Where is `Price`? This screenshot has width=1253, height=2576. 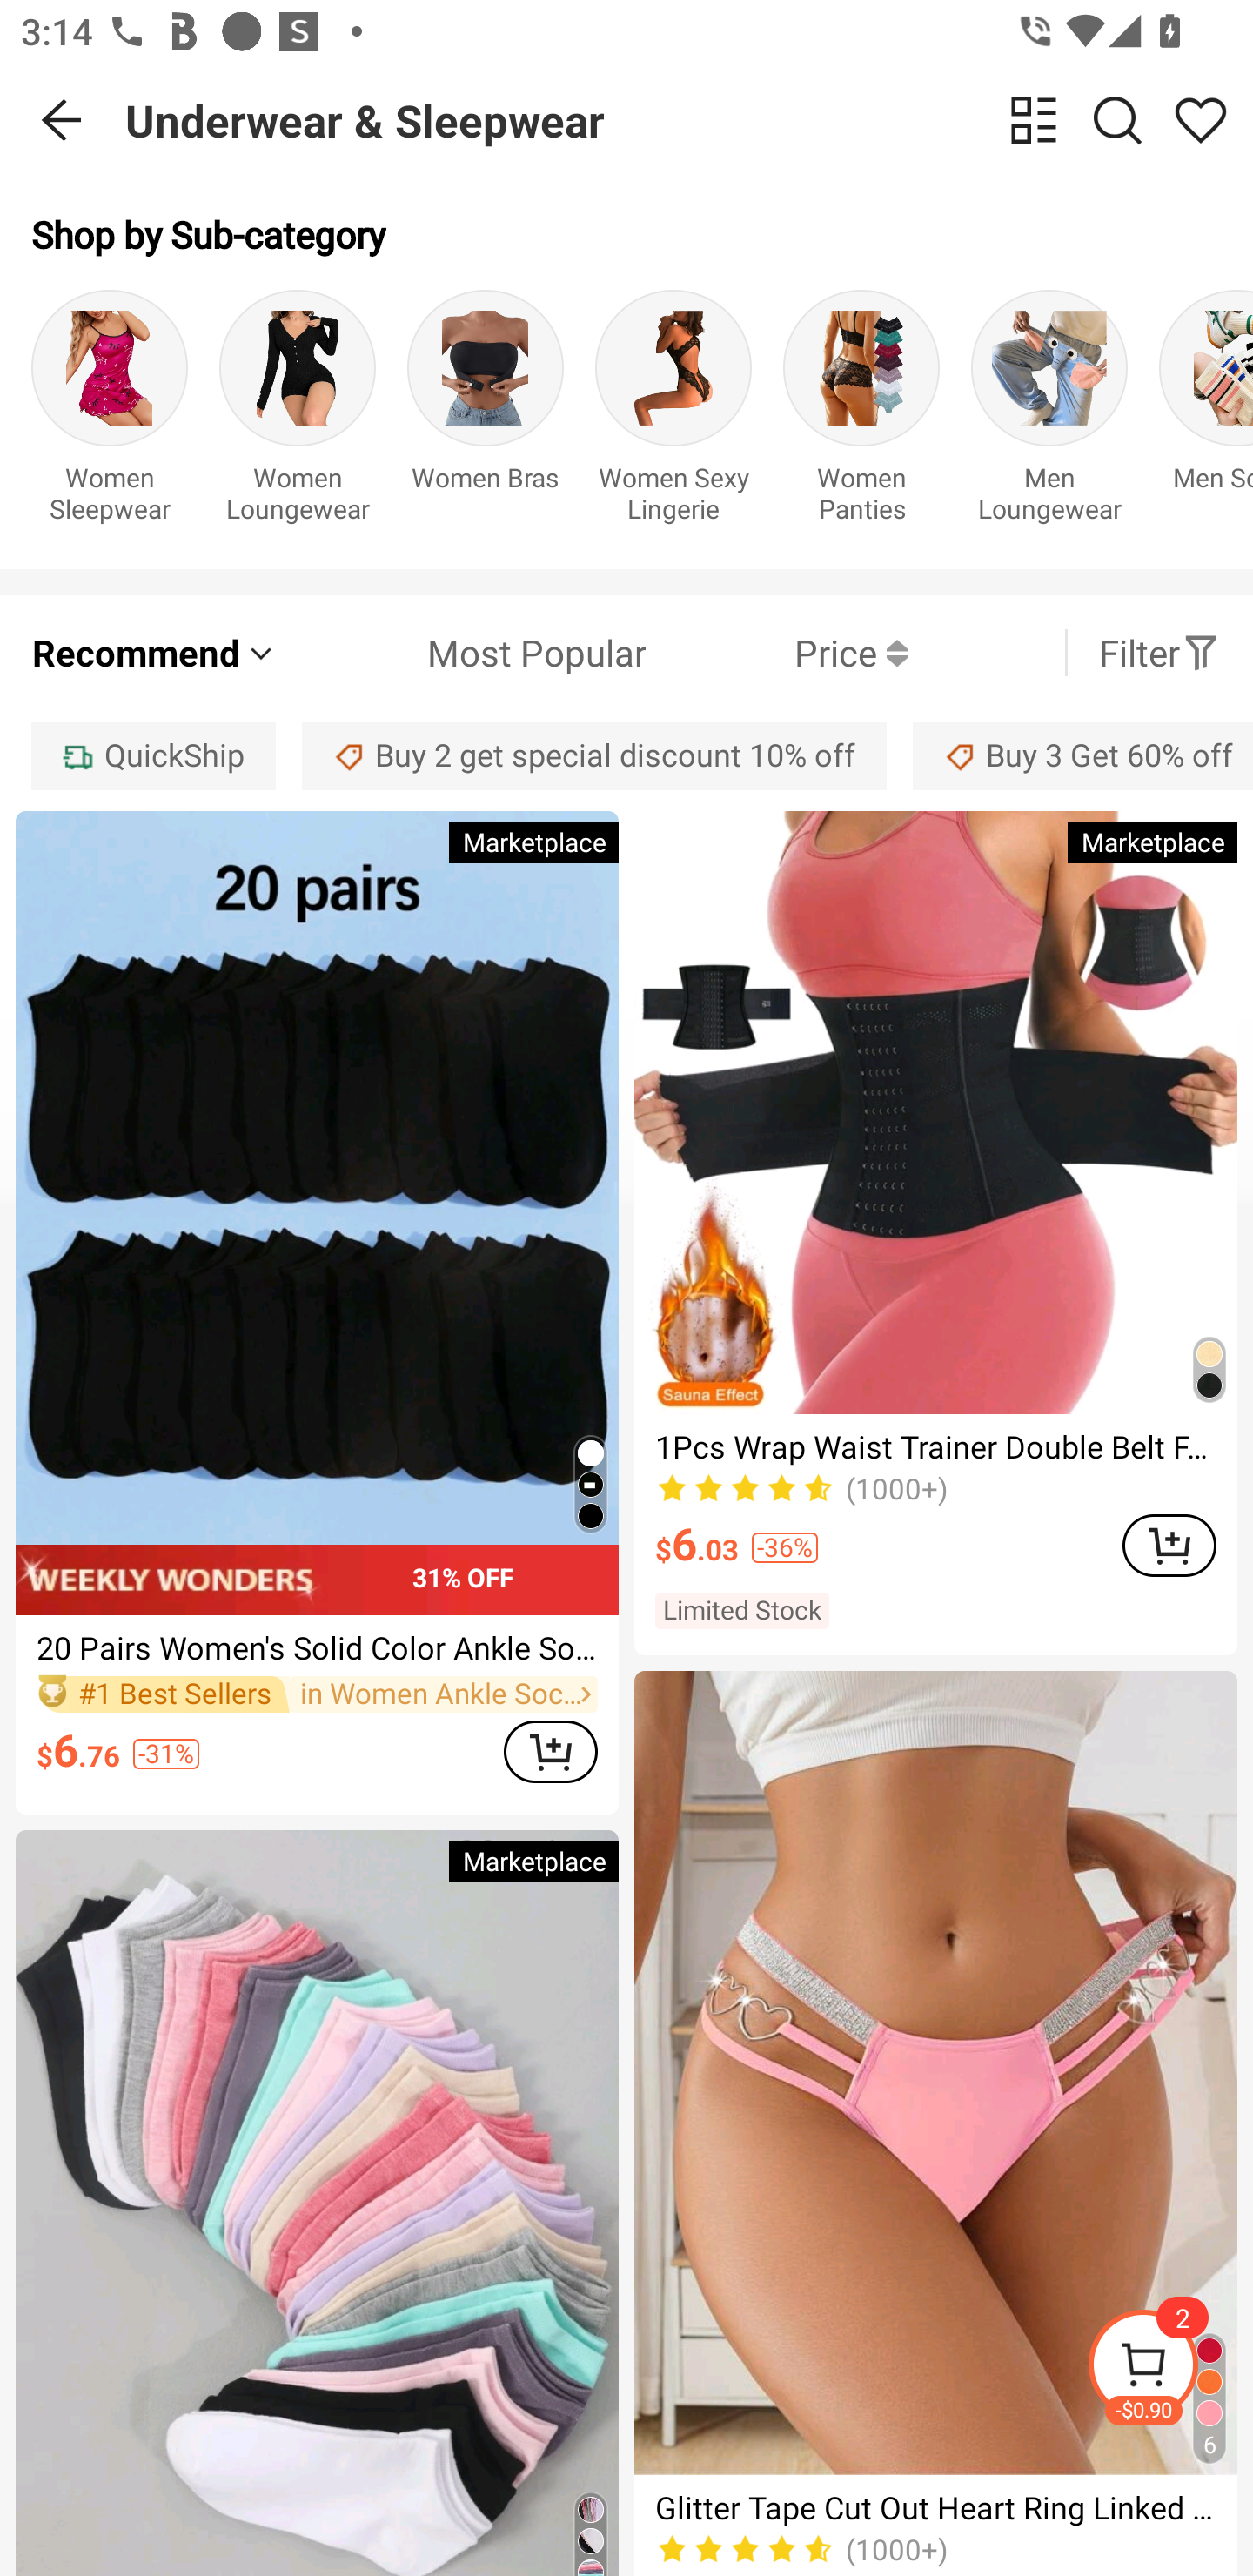 Price is located at coordinates (776, 653).